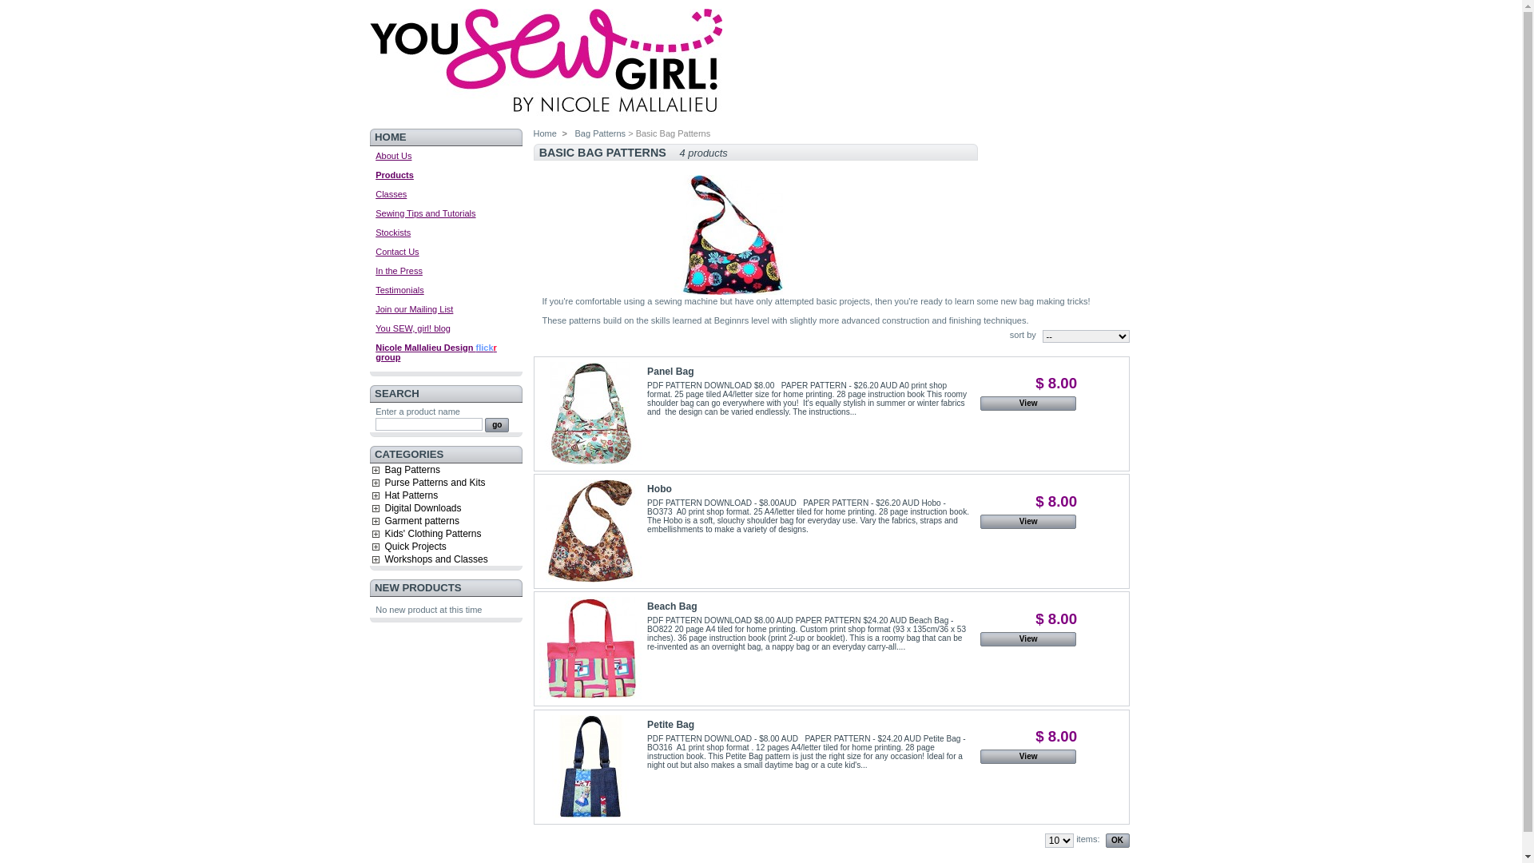 The width and height of the screenshot is (1534, 863). I want to click on Beach Bag, so click(673, 606).